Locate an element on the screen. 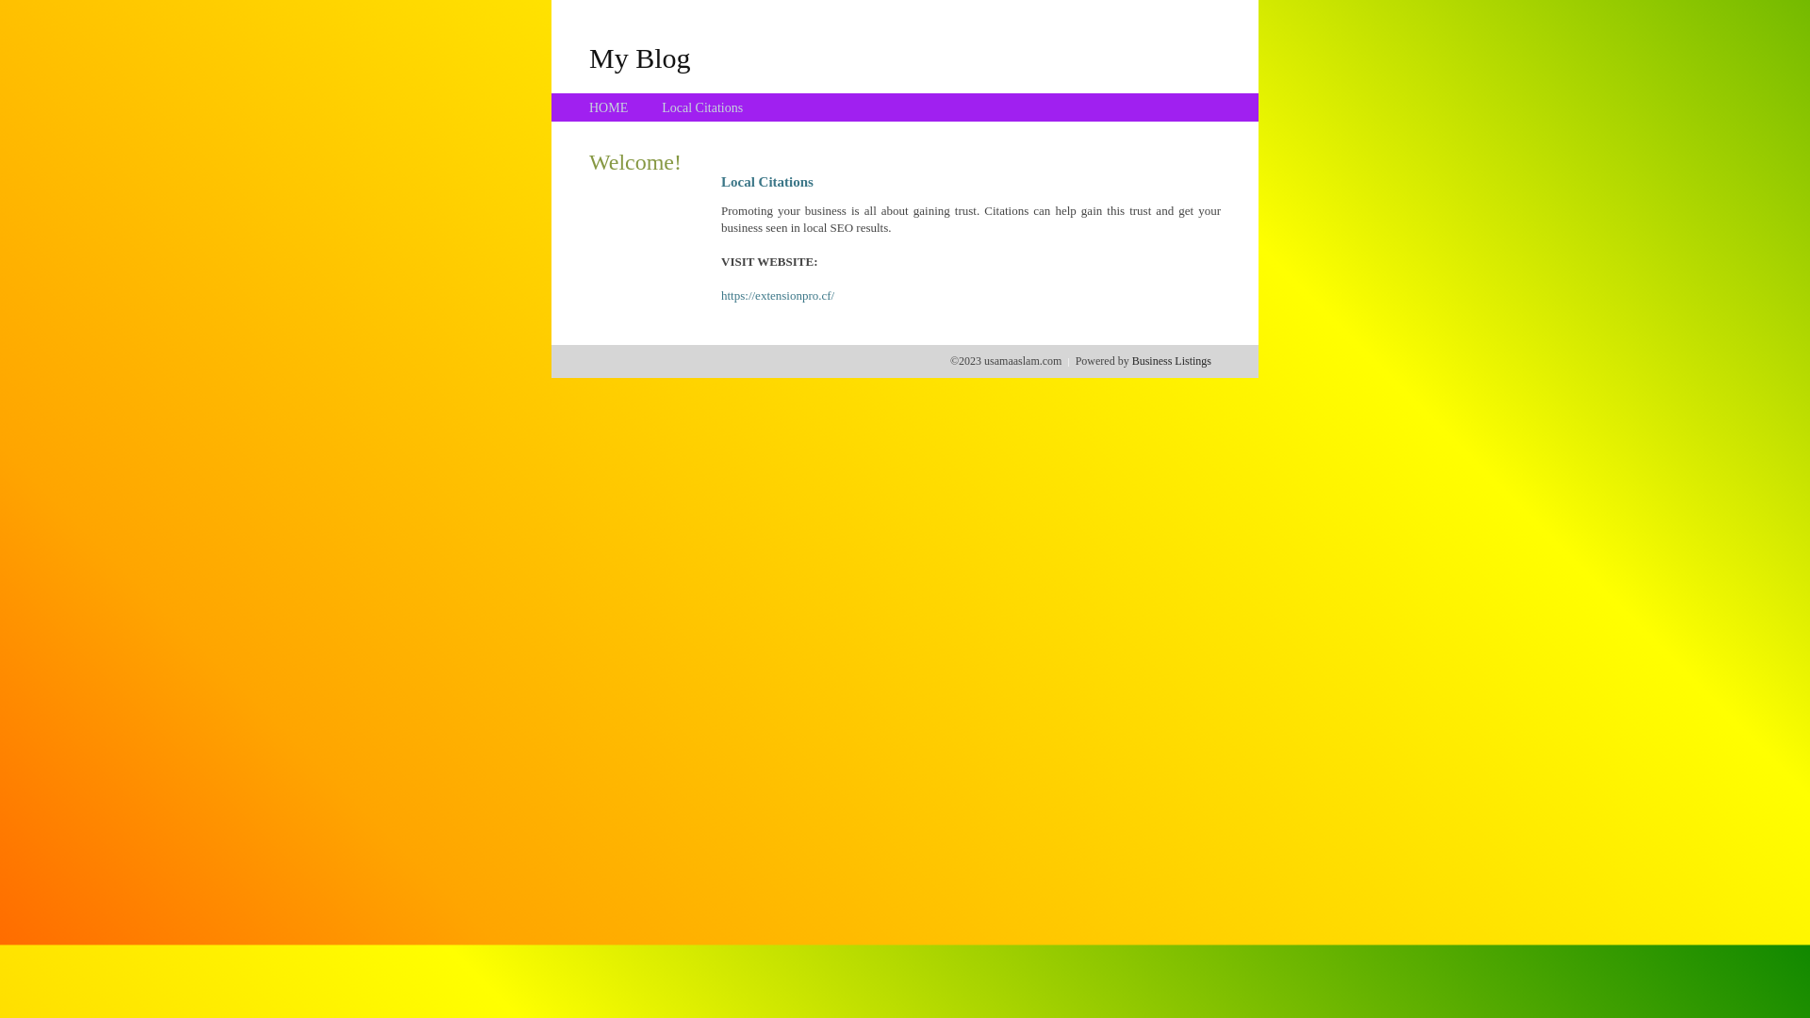  https://extensionpro.cf/ is located at coordinates (778, 296).